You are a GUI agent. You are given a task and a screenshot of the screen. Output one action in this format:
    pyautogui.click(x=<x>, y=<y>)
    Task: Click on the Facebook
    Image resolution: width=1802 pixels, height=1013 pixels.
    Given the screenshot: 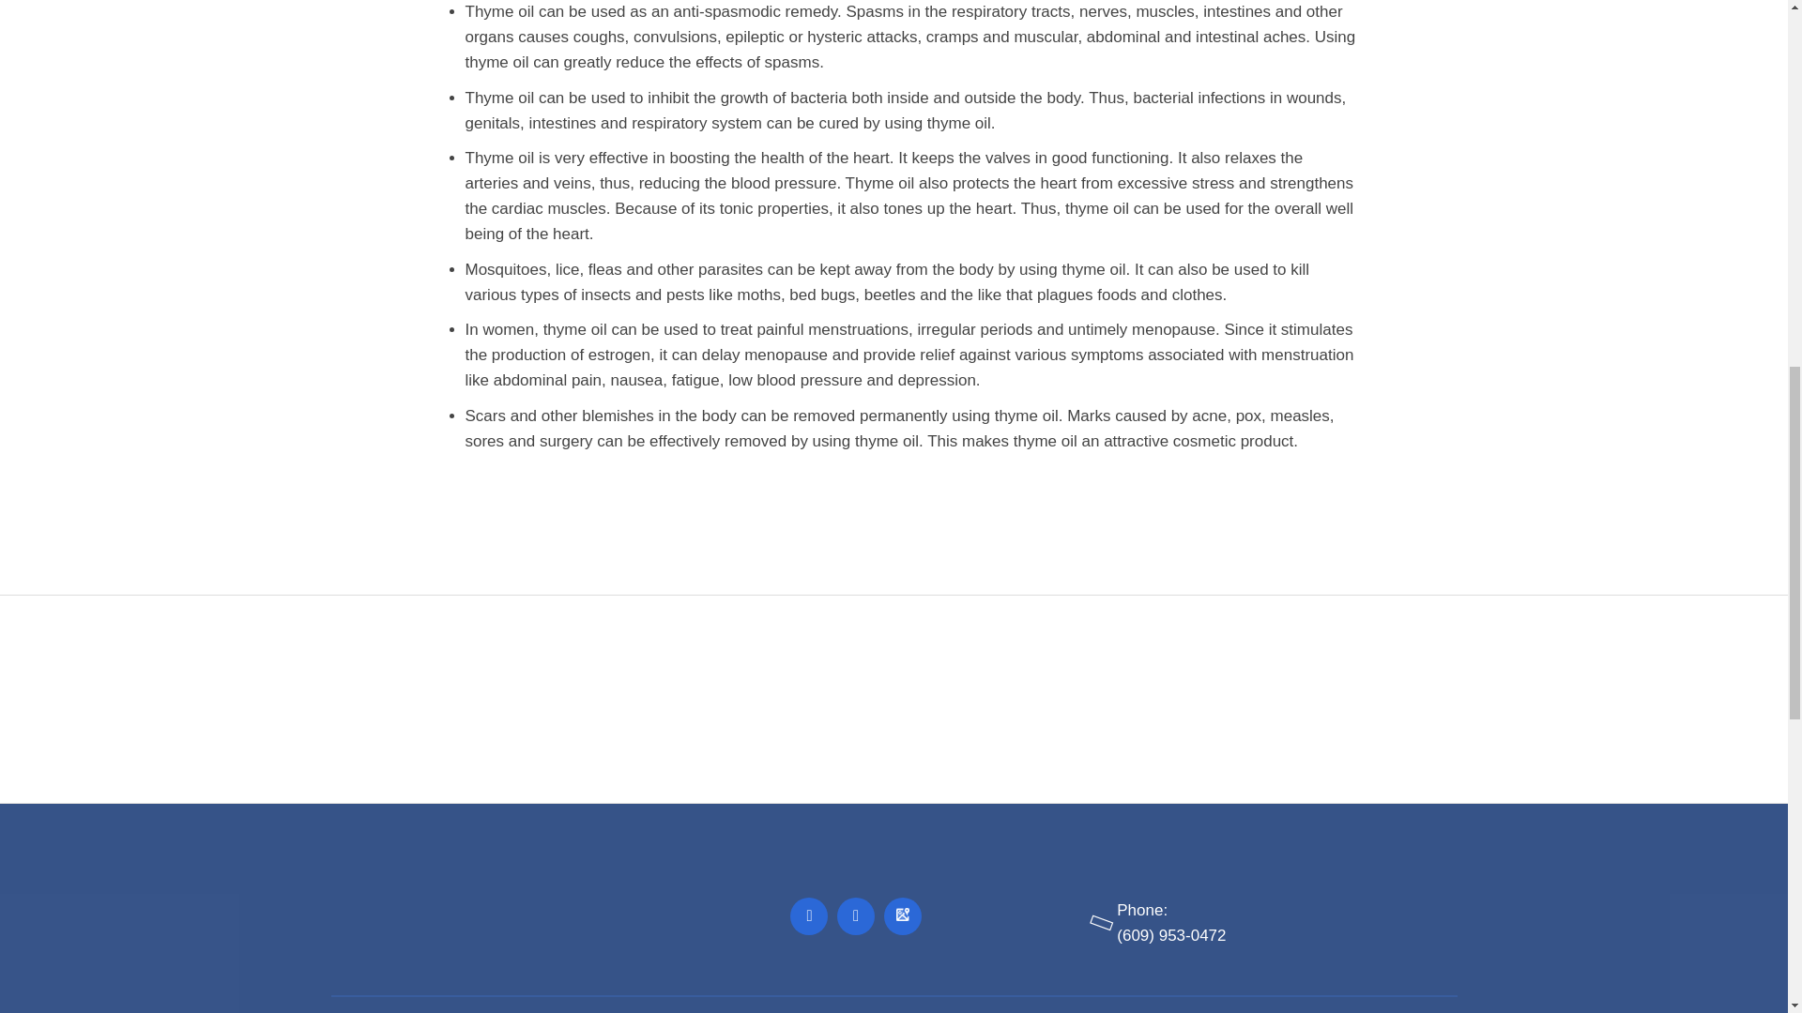 What is the action you would take?
    pyautogui.click(x=809, y=915)
    